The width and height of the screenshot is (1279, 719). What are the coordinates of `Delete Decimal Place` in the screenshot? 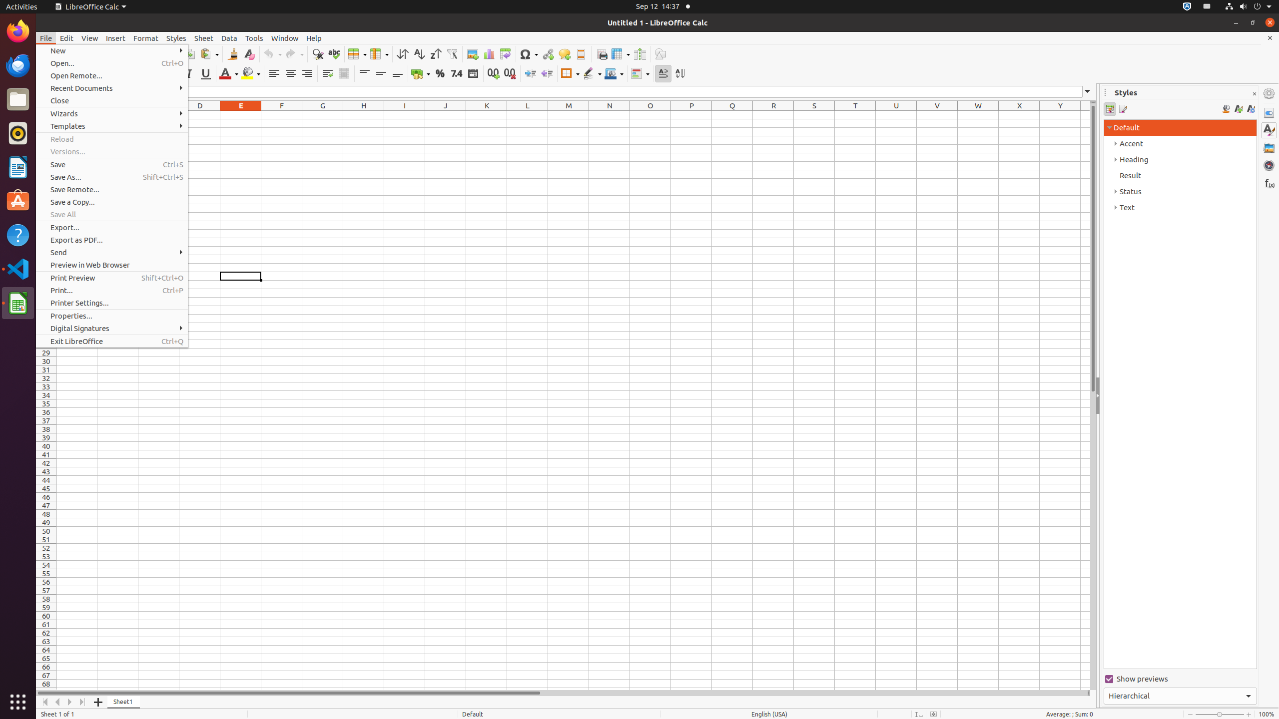 It's located at (510, 74).